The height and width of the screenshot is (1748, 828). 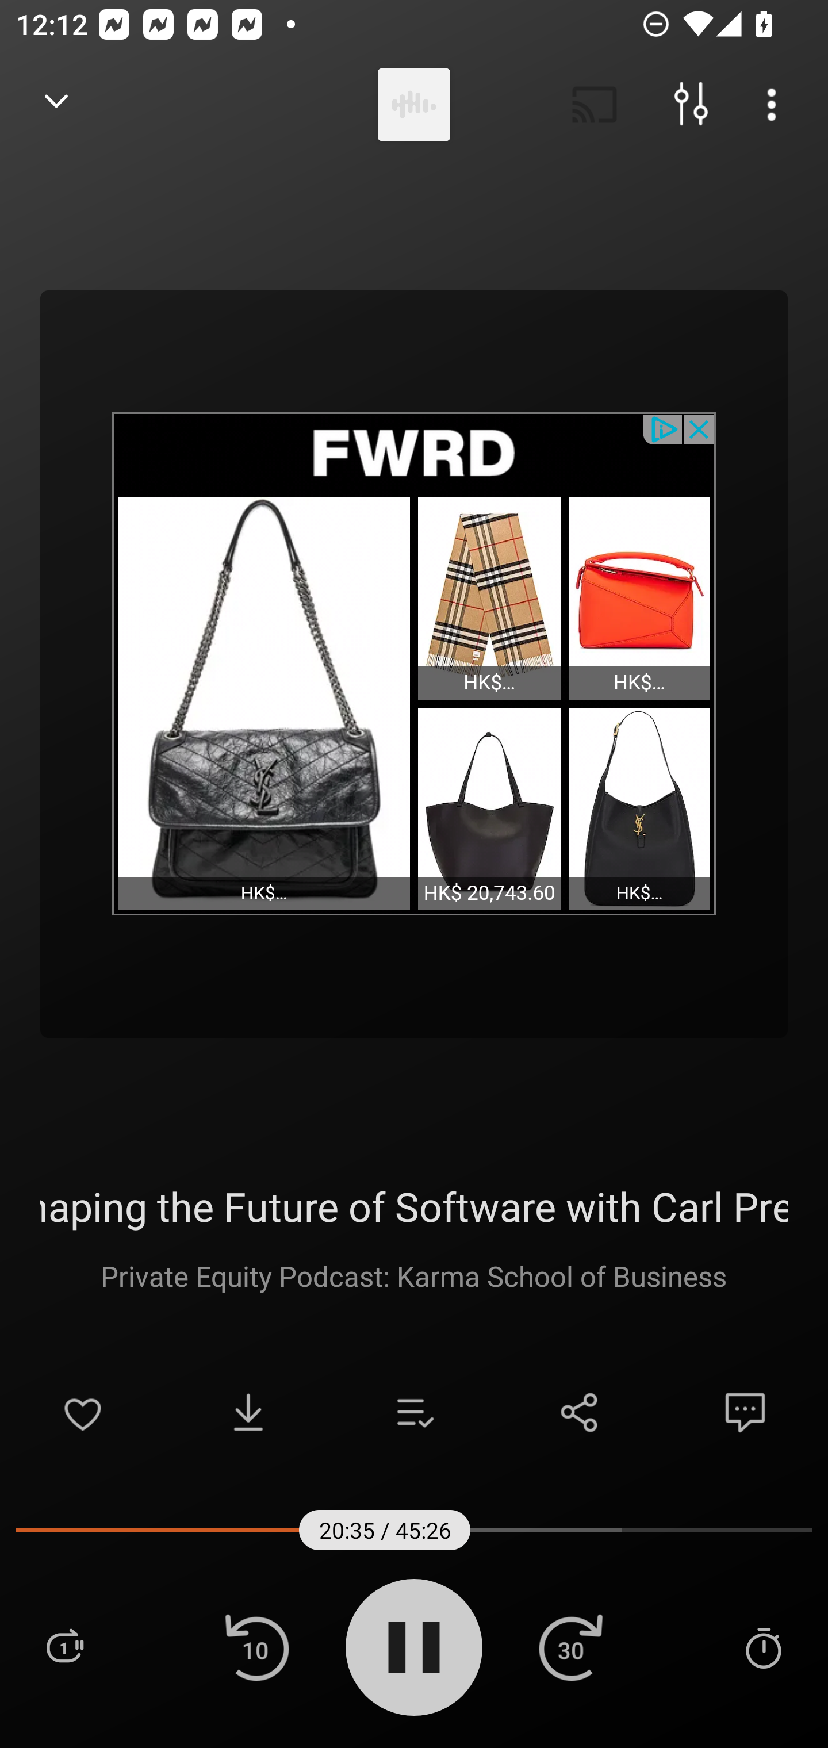 I want to click on privacy_small, so click(x=664, y=428).